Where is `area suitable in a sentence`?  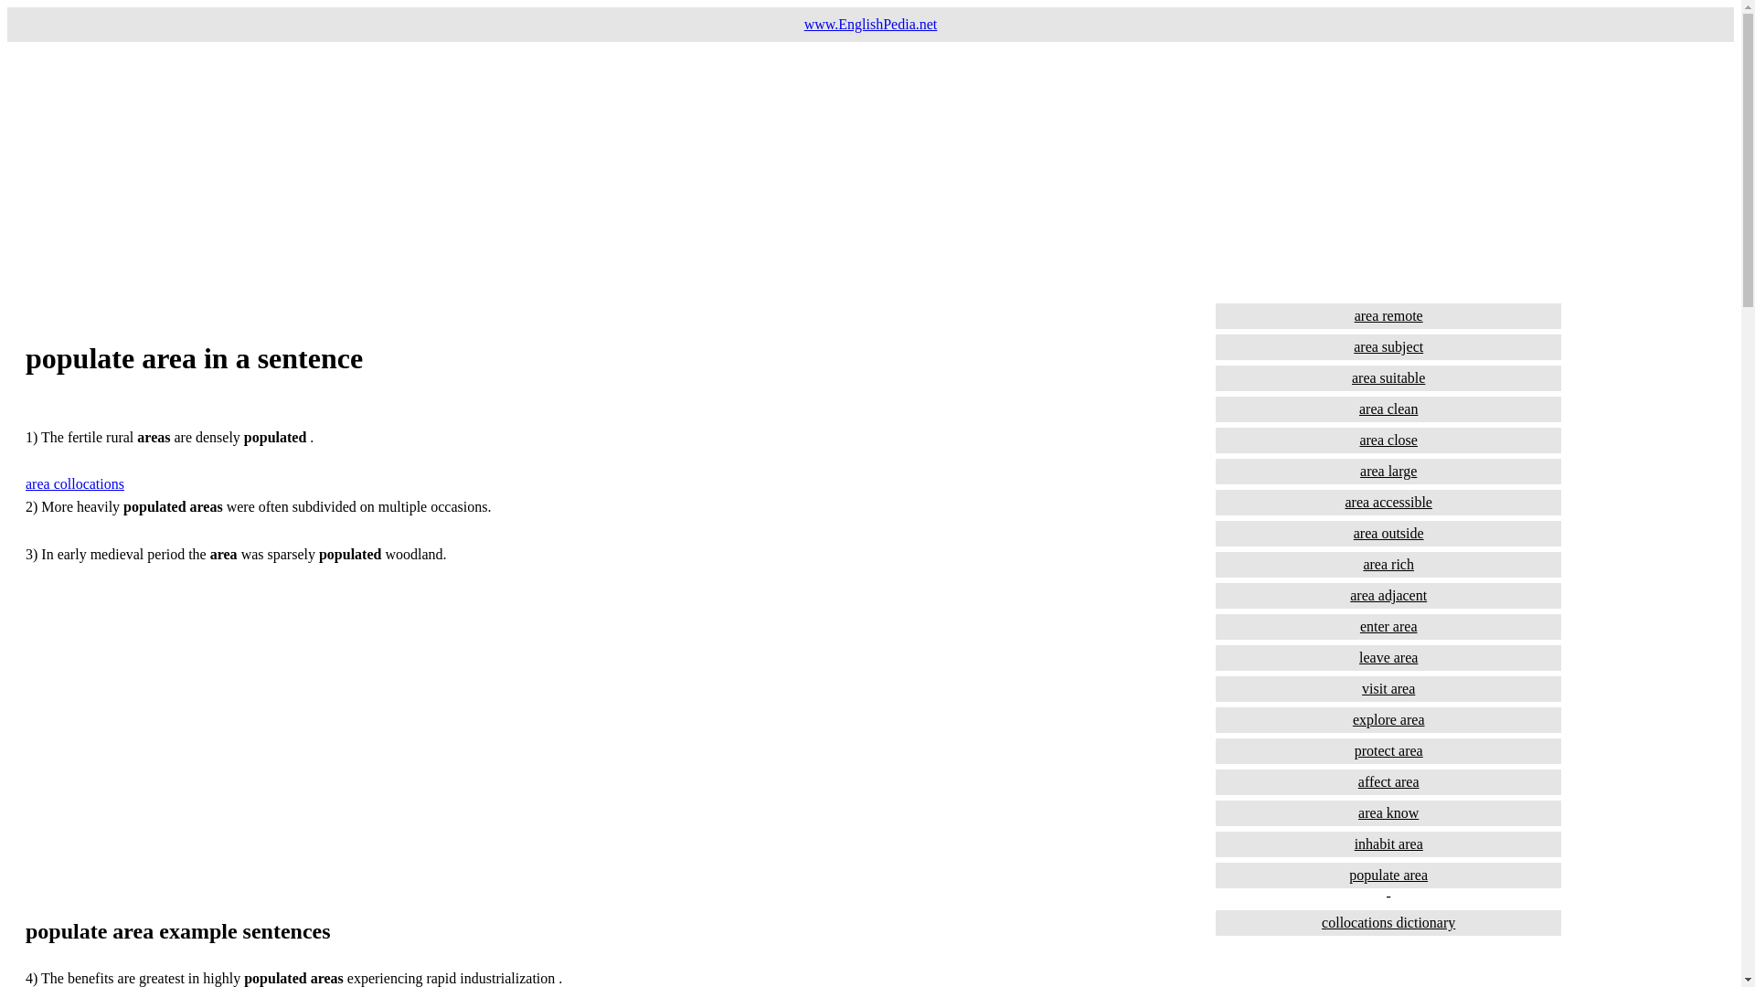 area suitable in a sentence is located at coordinates (1388, 377).